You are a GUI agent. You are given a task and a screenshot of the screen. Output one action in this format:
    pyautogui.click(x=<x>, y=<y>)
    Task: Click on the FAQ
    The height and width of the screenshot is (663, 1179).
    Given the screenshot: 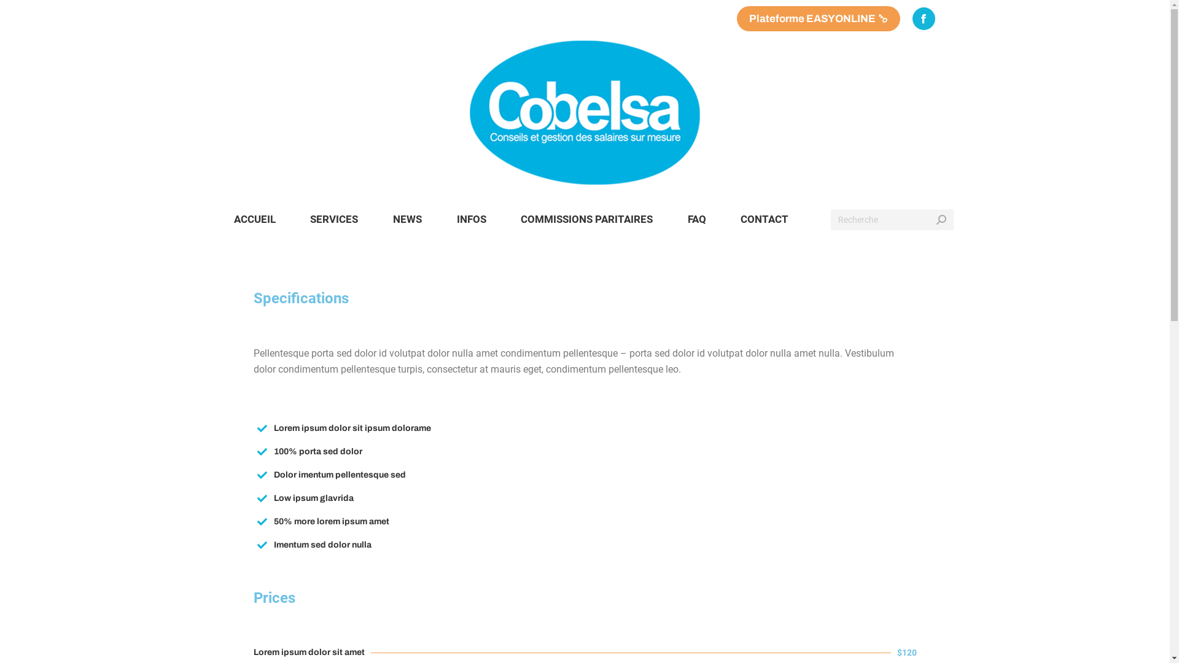 What is the action you would take?
    pyautogui.click(x=696, y=220)
    